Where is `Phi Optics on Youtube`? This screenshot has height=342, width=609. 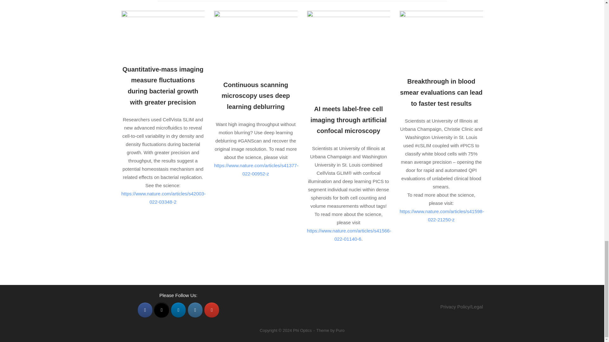
Phi Optics on Youtube is located at coordinates (212, 310).